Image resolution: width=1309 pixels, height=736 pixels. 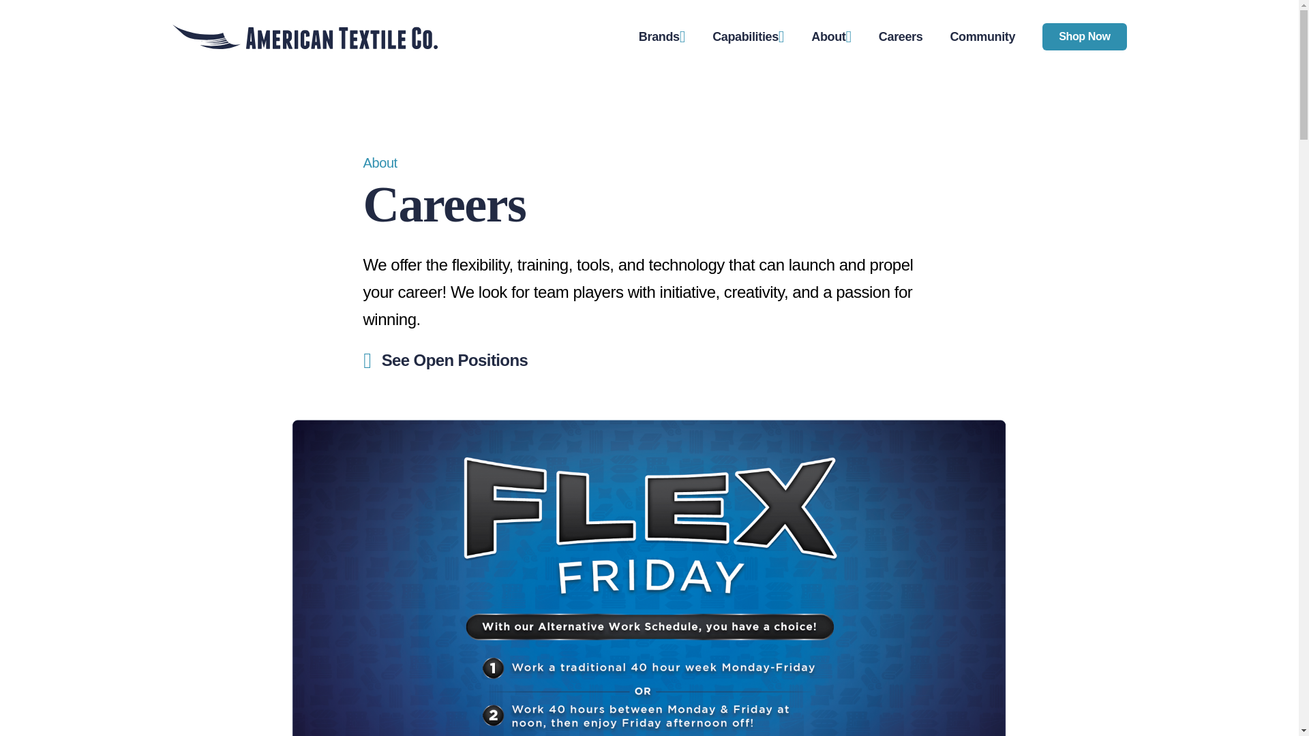 What do you see at coordinates (900, 35) in the screenshot?
I see `Careers` at bounding box center [900, 35].